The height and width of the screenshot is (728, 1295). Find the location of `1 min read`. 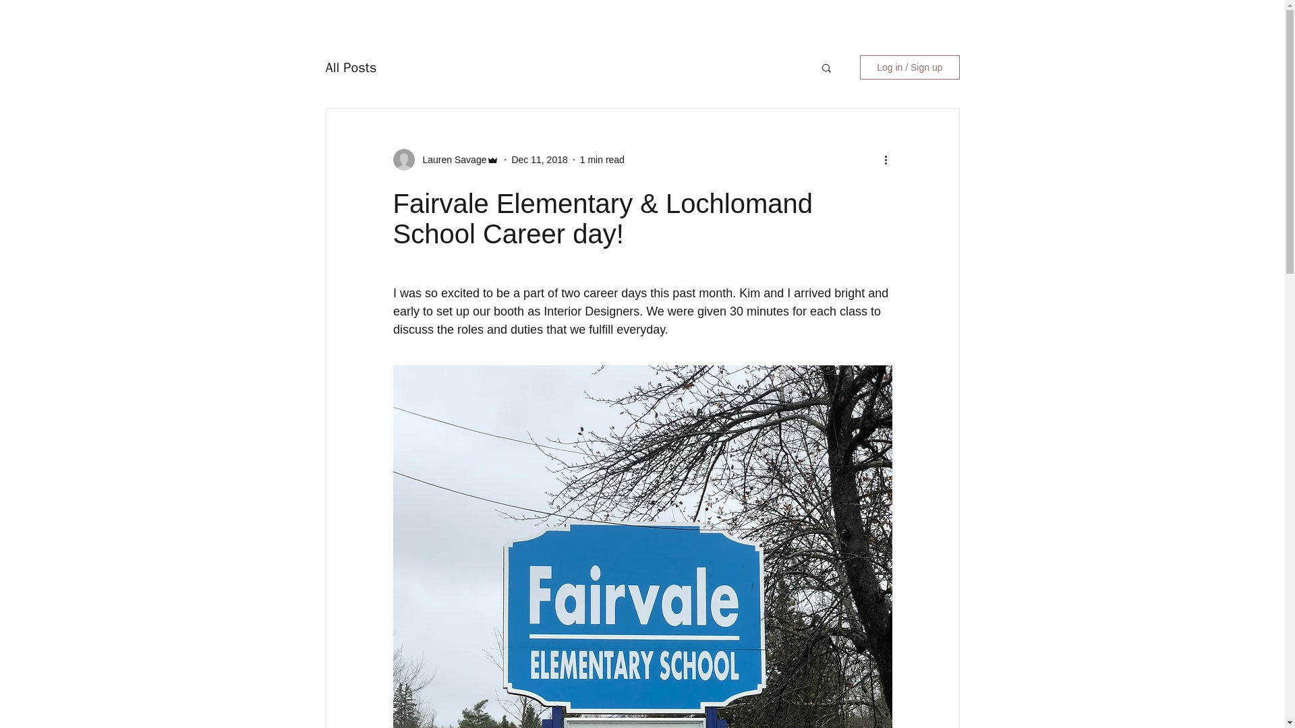

1 min read is located at coordinates (602, 159).